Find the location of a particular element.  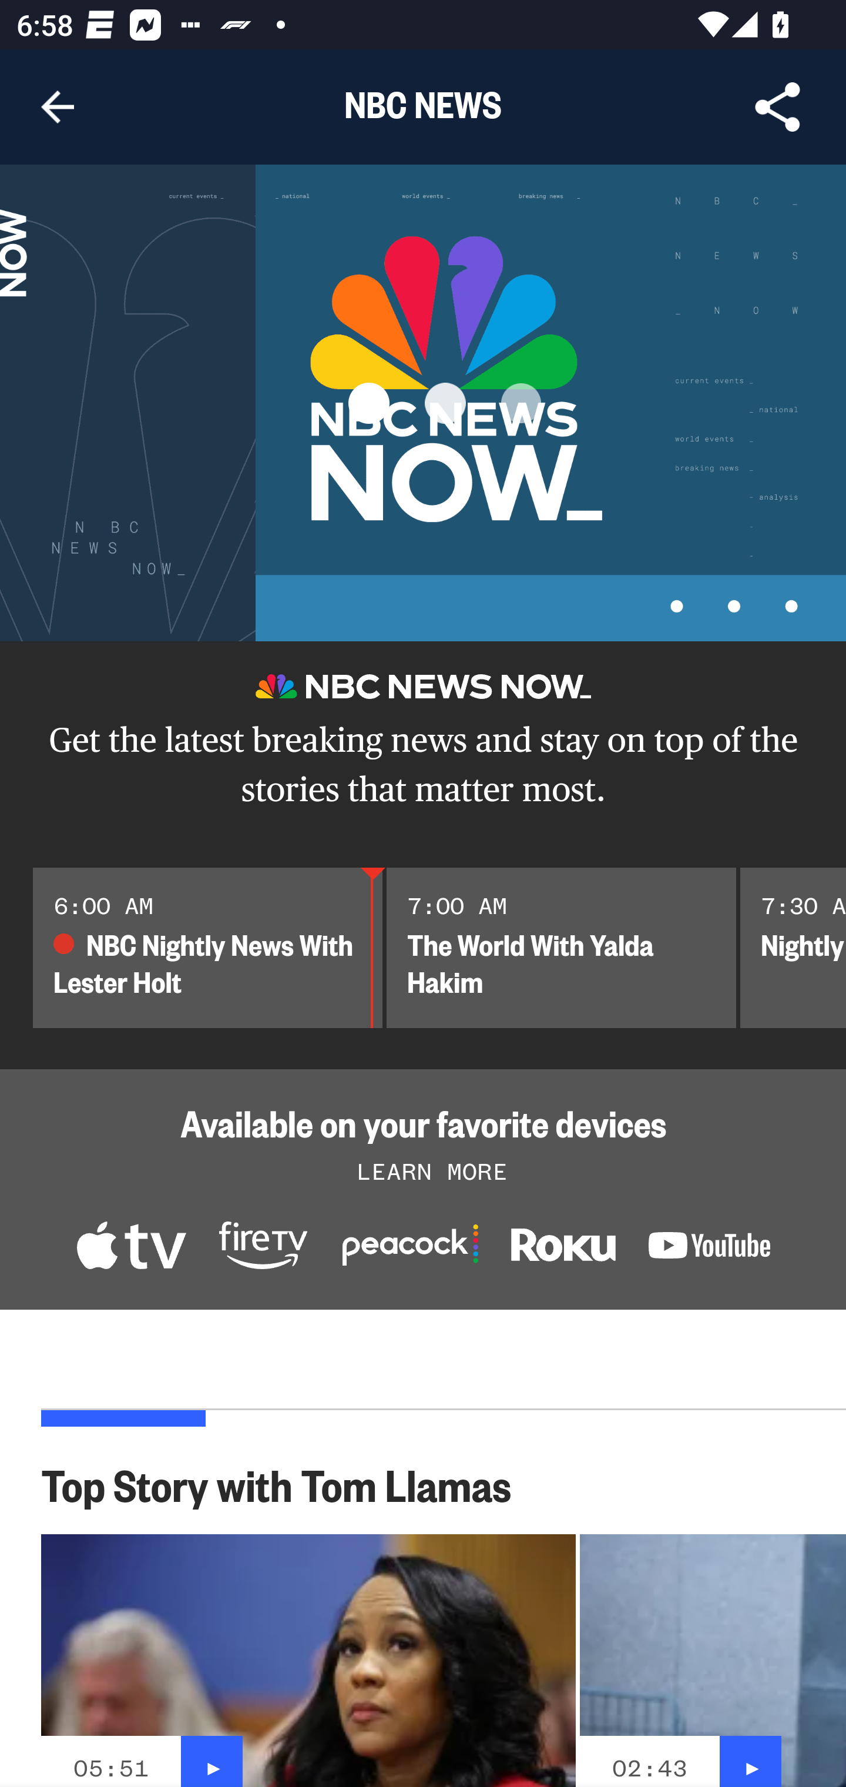

nbc-news is located at coordinates (563, 1250).